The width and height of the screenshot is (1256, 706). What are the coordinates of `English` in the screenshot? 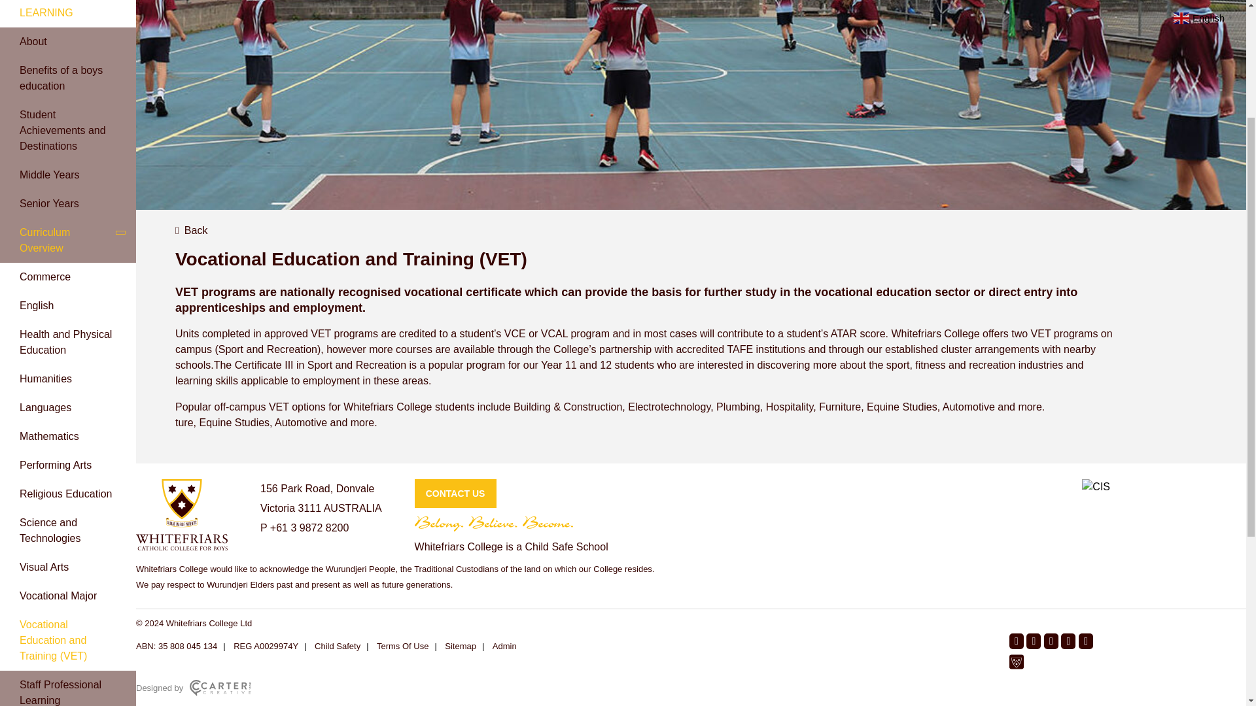 It's located at (37, 306).